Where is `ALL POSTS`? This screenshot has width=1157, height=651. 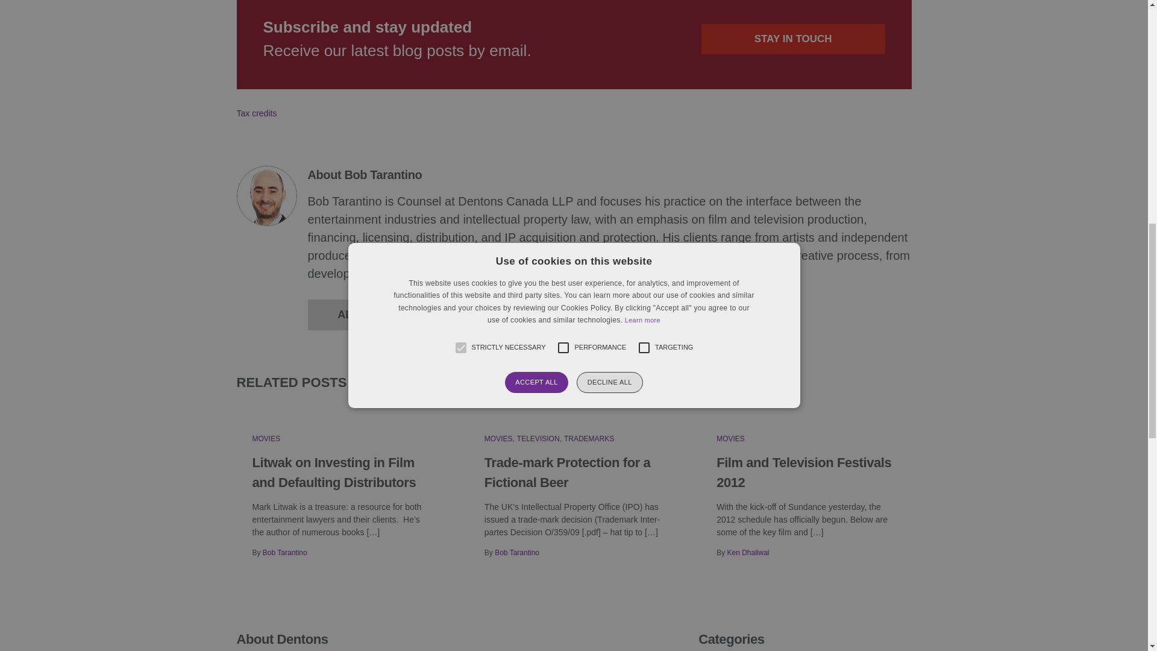 ALL POSTS is located at coordinates (368, 315).